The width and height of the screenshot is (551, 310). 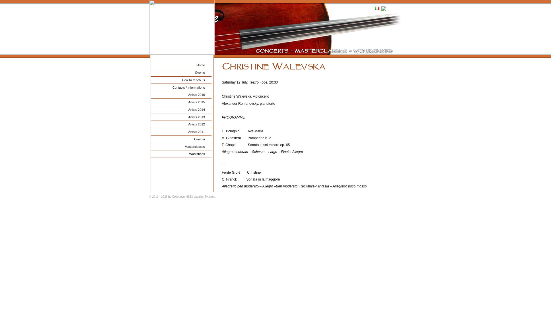 What do you see at coordinates (377, 8) in the screenshot?
I see `Italiano` at bounding box center [377, 8].